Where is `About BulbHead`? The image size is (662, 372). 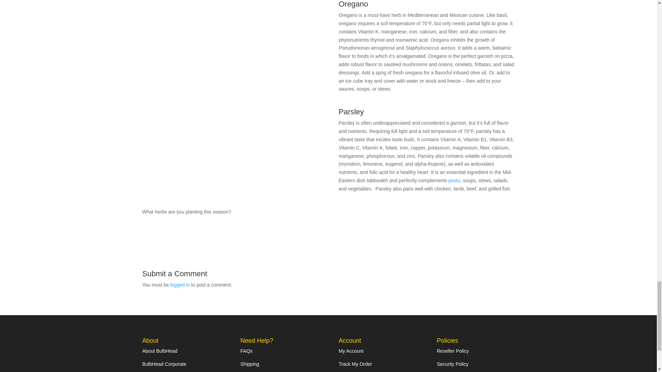 About BulbHead is located at coordinates (160, 351).